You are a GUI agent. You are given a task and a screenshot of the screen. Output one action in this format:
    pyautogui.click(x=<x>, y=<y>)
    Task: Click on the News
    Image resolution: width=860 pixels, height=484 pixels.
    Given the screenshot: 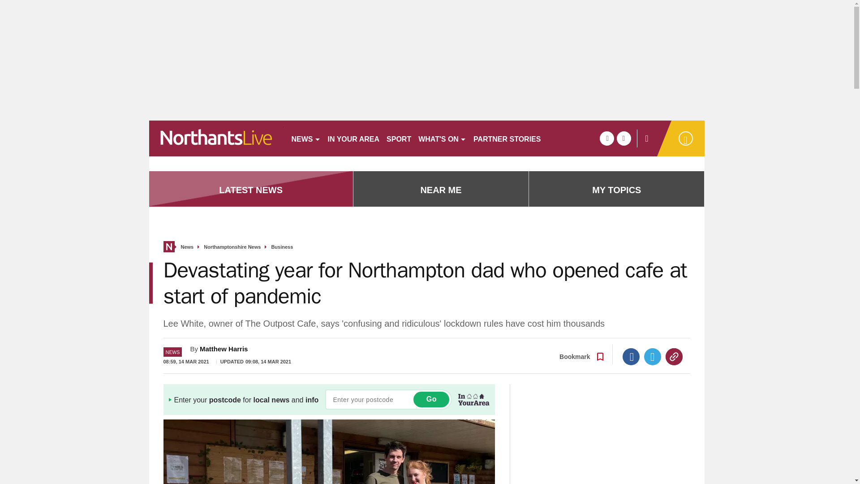 What is the action you would take?
    pyautogui.click(x=187, y=247)
    